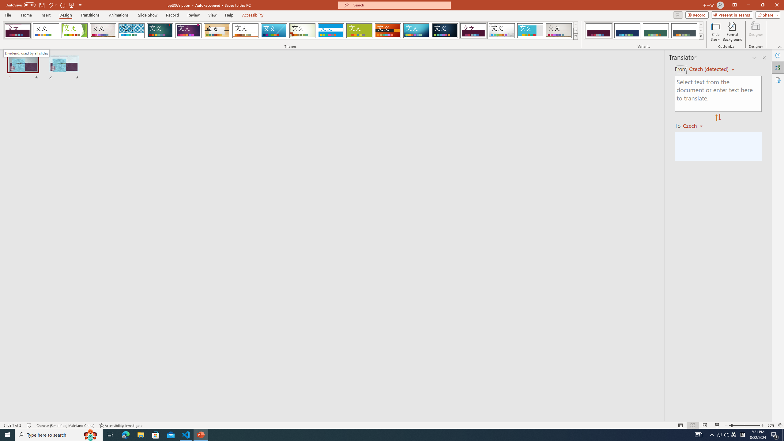 The width and height of the screenshot is (784, 441). What do you see at coordinates (575, 36) in the screenshot?
I see `Themes` at bounding box center [575, 36].